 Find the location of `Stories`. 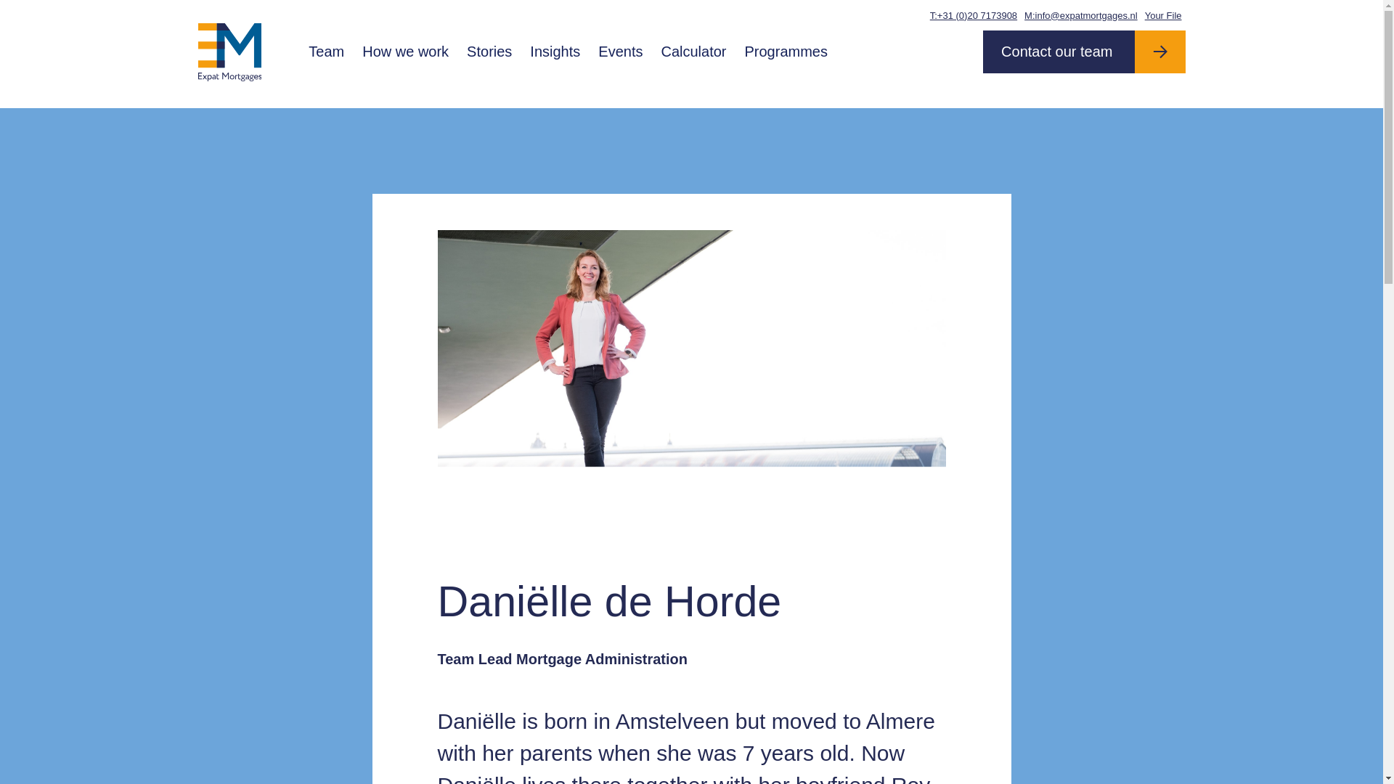

Stories is located at coordinates (489, 52).